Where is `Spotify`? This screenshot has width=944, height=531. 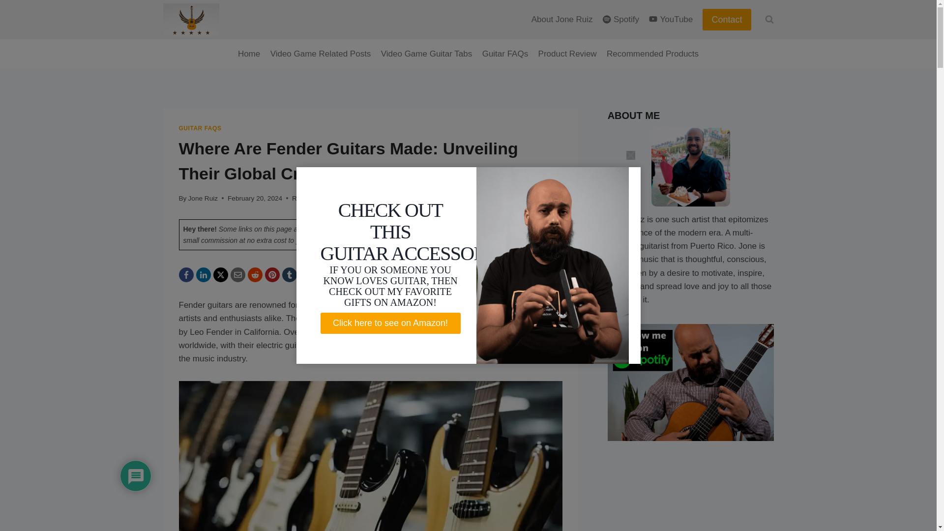 Spotify is located at coordinates (620, 20).